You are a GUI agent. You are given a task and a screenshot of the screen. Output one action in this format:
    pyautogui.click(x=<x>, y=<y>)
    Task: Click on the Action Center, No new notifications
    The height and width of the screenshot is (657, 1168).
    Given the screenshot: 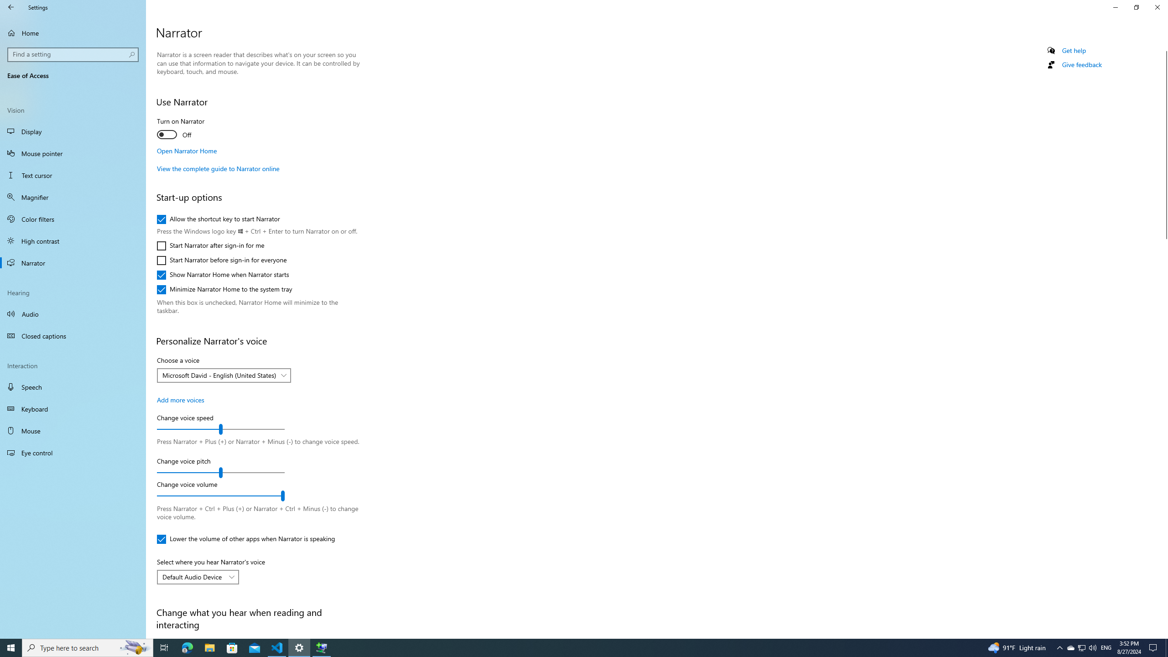 What is the action you would take?
    pyautogui.click(x=1154, y=648)
    